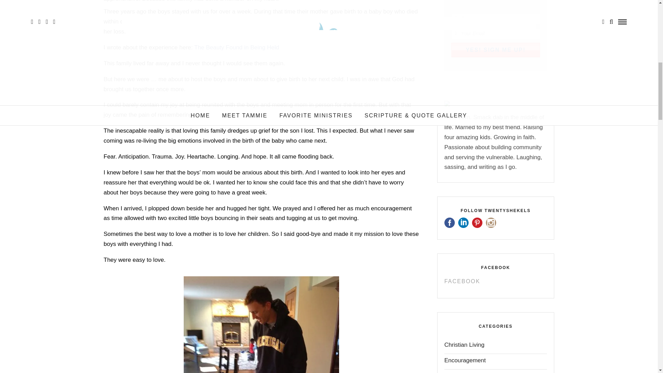 This screenshot has height=373, width=663. I want to click on Family Life, so click(458, 372).